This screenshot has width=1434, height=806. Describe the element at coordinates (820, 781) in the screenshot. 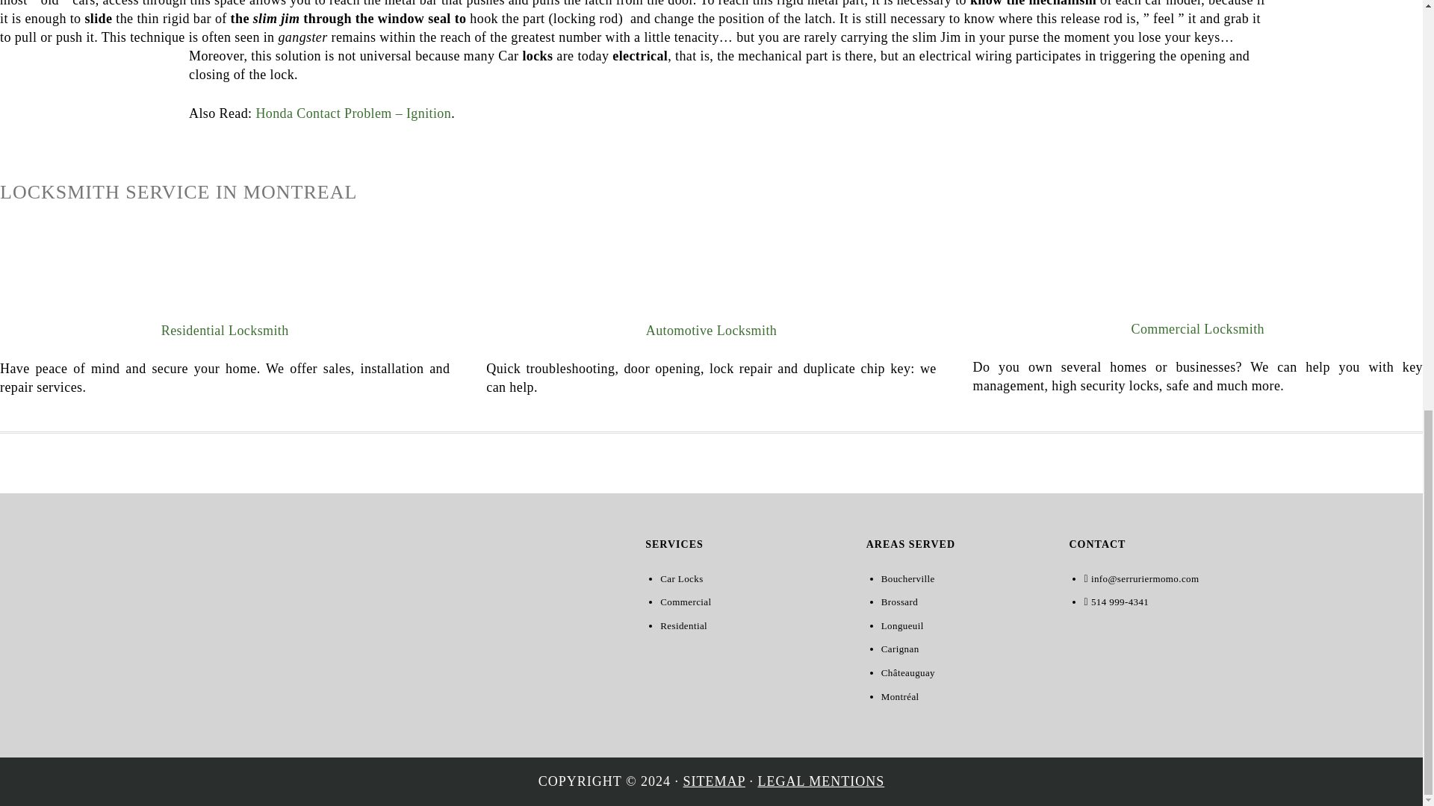

I see `legal mentions` at that location.